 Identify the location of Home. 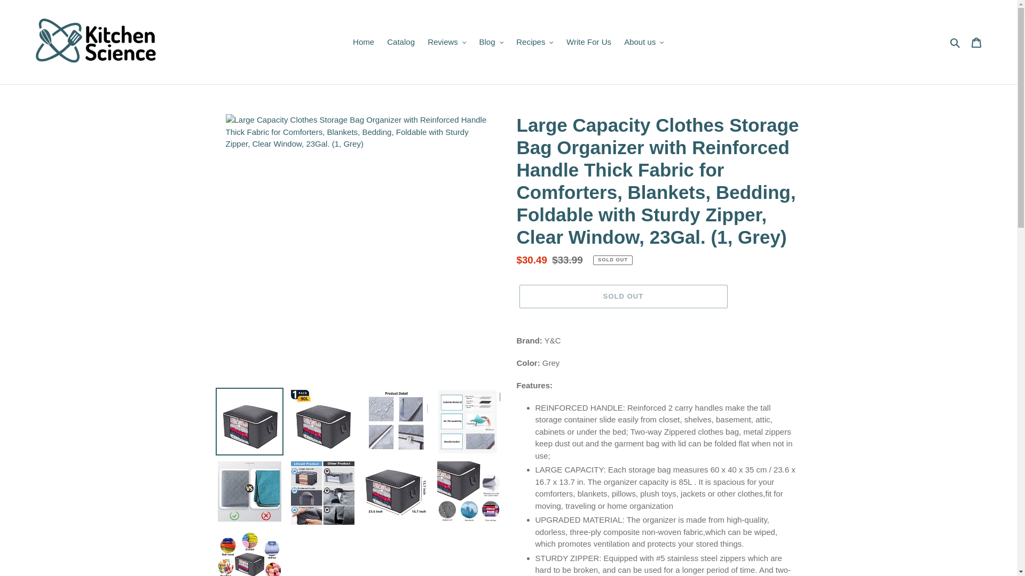
(363, 42).